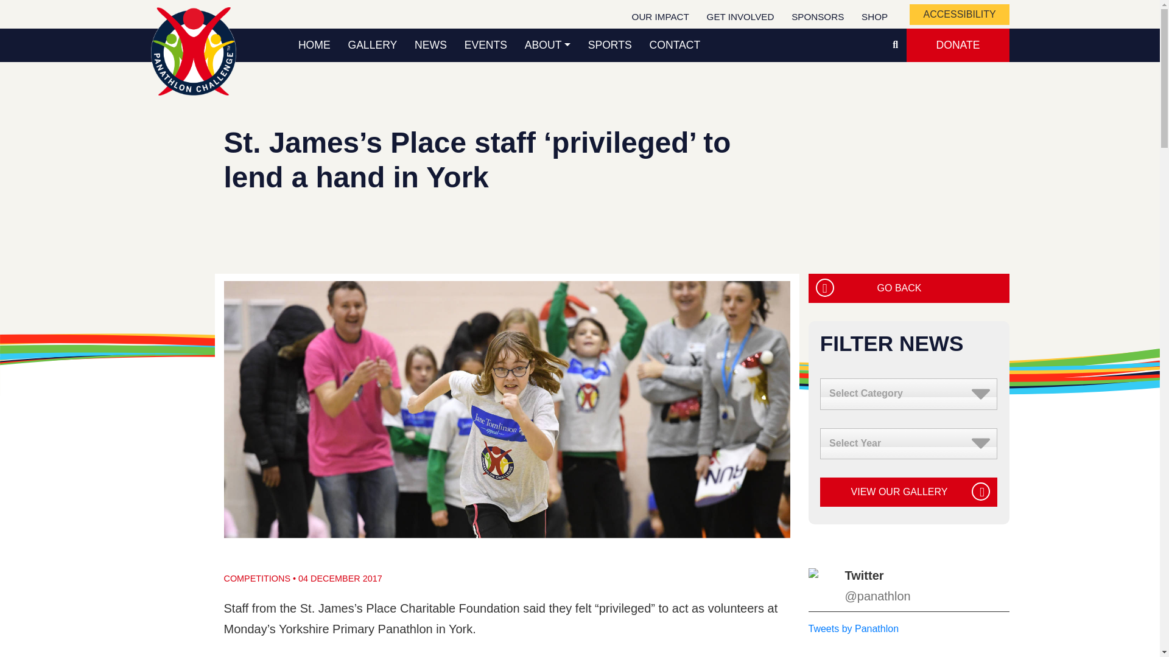 Image resolution: width=1169 pixels, height=657 pixels. I want to click on EVENTS, so click(485, 45).